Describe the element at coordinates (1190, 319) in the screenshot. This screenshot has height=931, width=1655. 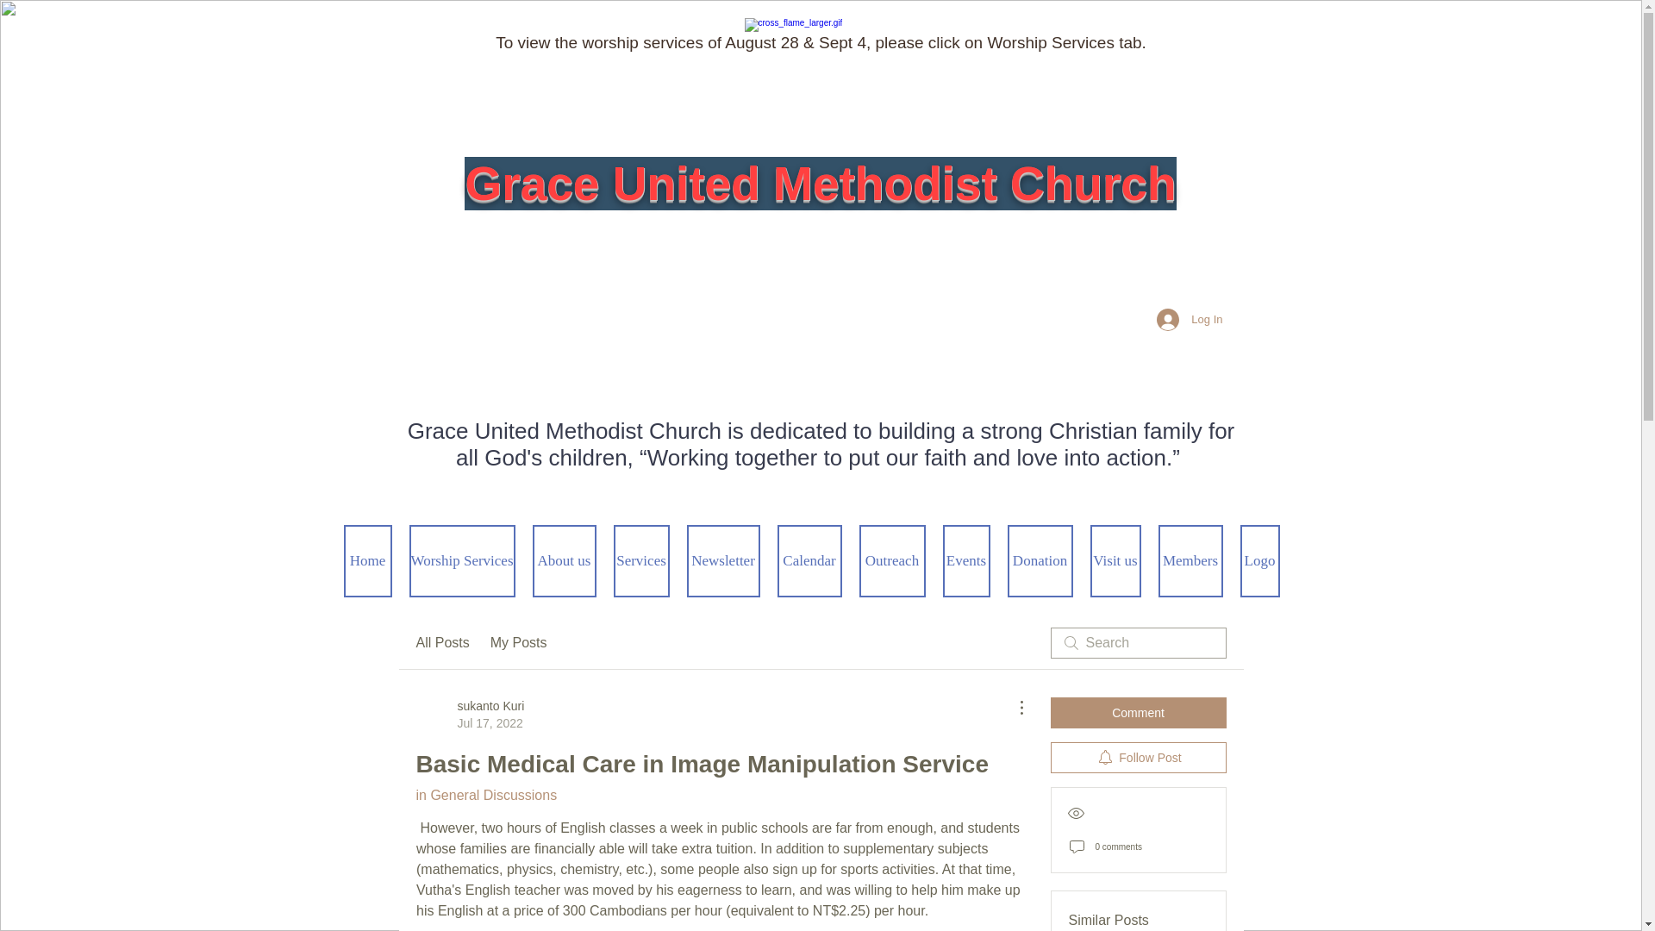
I see `Log In` at that location.